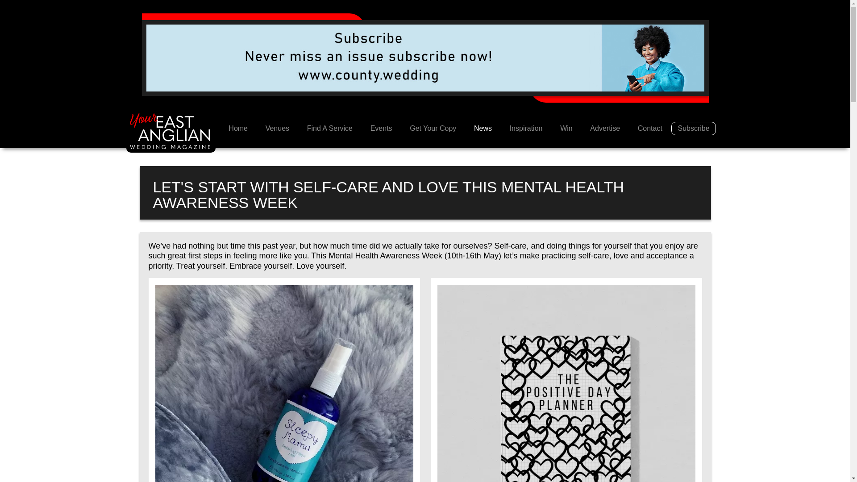 This screenshot has height=482, width=857. I want to click on Contact, so click(650, 128).